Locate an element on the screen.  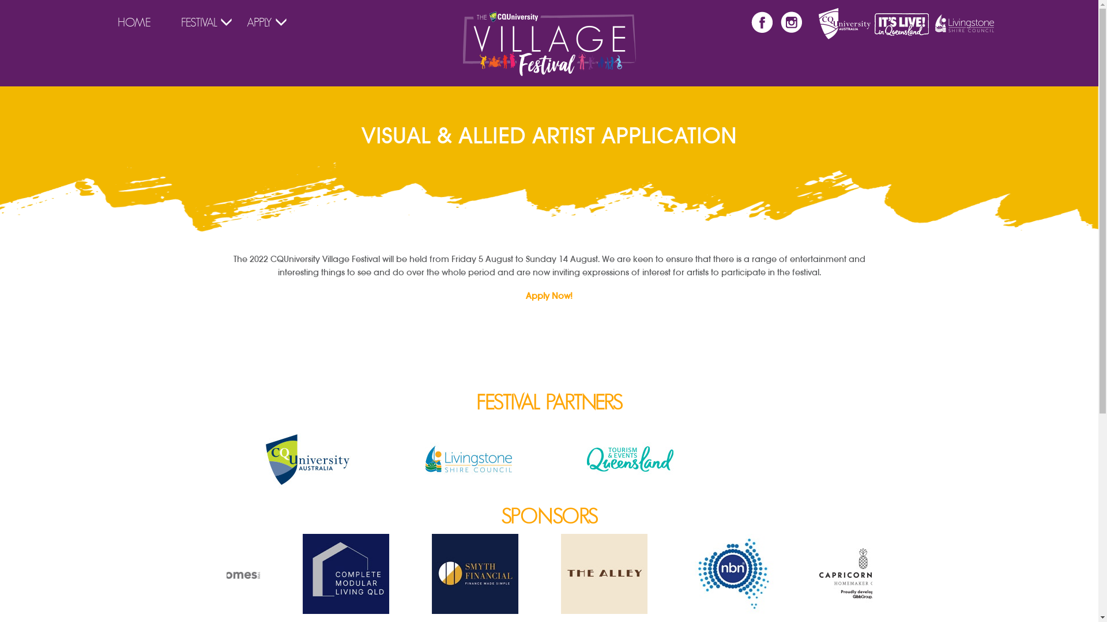
FESTIVAL is located at coordinates (199, 22).